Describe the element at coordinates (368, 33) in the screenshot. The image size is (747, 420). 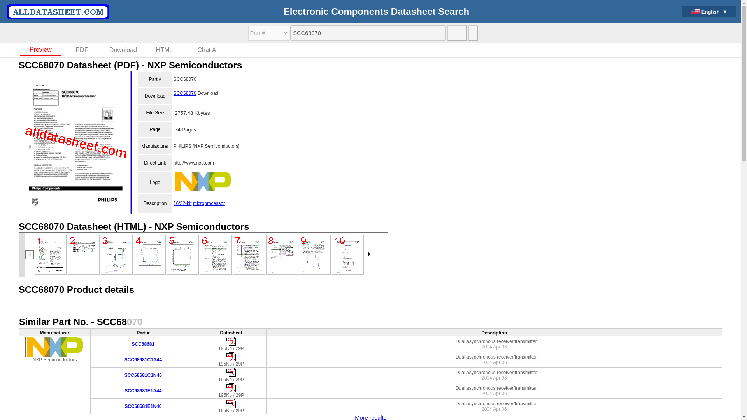
I see `SCC68070` at that location.